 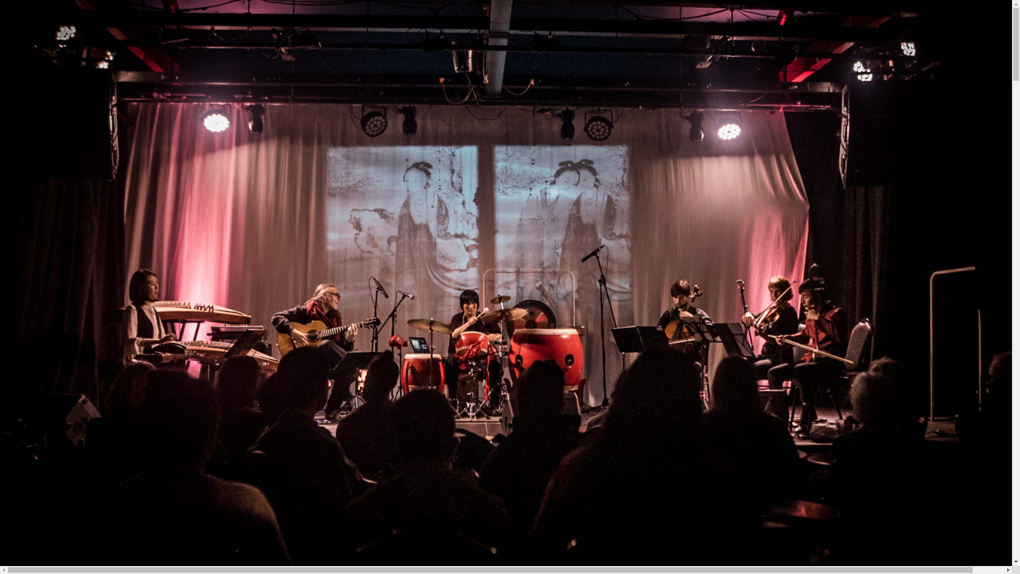 What do you see at coordinates (41, 162) in the screenshot?
I see `What we do` at bounding box center [41, 162].